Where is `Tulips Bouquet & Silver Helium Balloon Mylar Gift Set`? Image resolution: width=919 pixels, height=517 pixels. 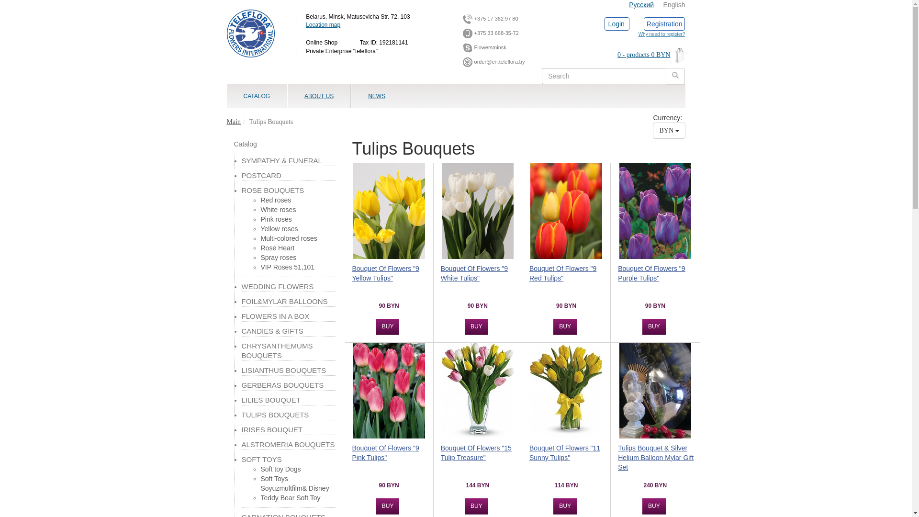
Tulips Bouquet & Silver Helium Balloon Mylar Gift Set is located at coordinates (658, 457).